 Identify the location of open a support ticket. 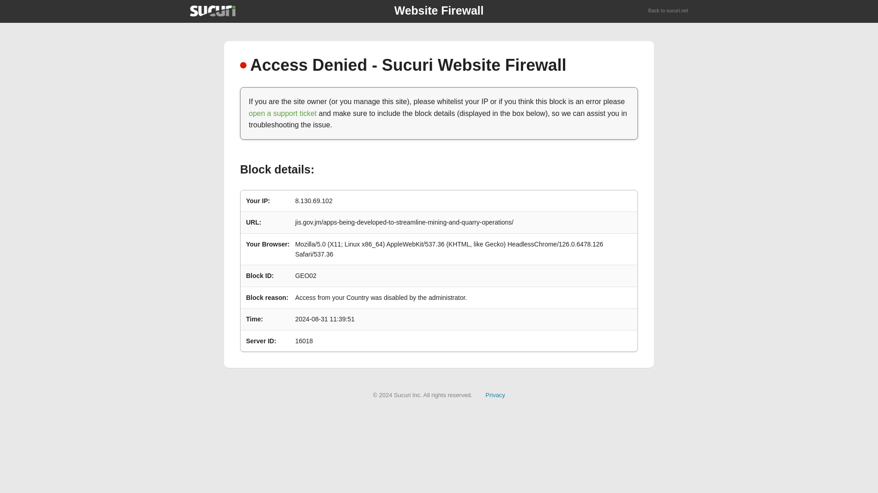
(283, 113).